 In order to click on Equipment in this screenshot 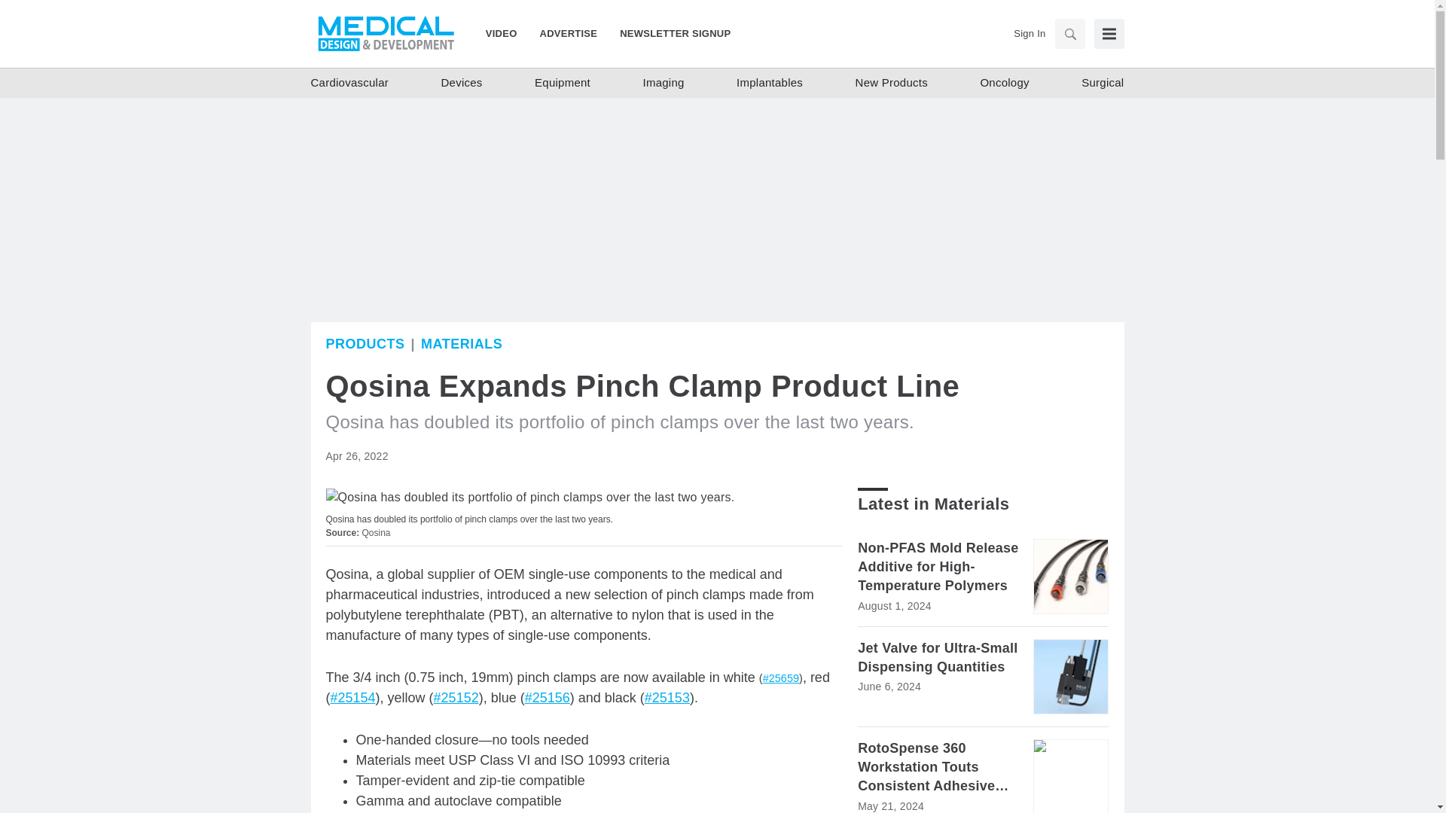, I will do `click(562, 83)`.